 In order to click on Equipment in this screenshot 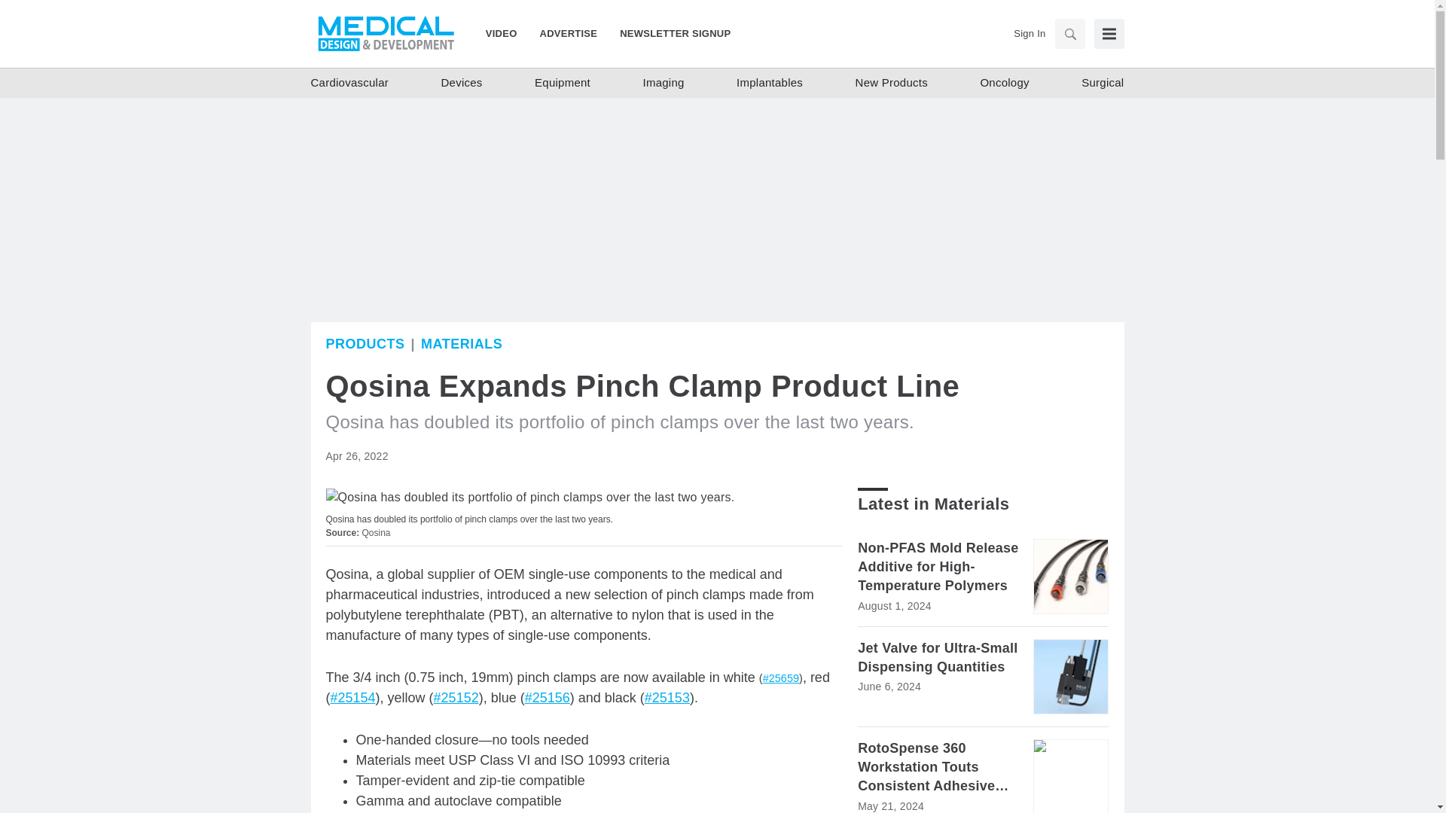, I will do `click(562, 83)`.